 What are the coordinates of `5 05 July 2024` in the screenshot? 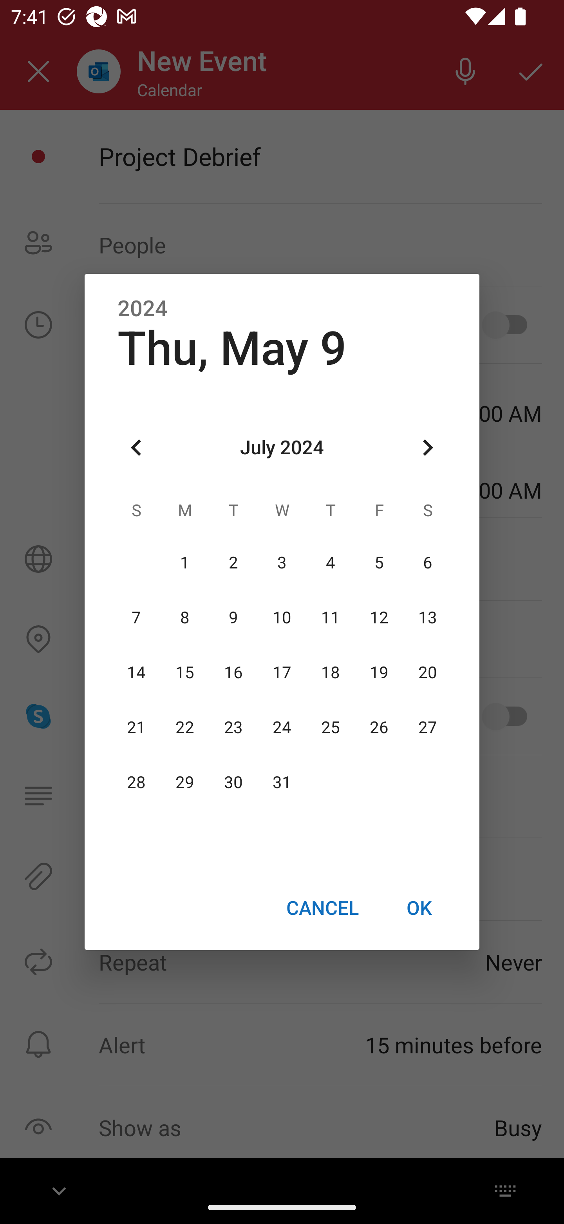 It's located at (379, 563).